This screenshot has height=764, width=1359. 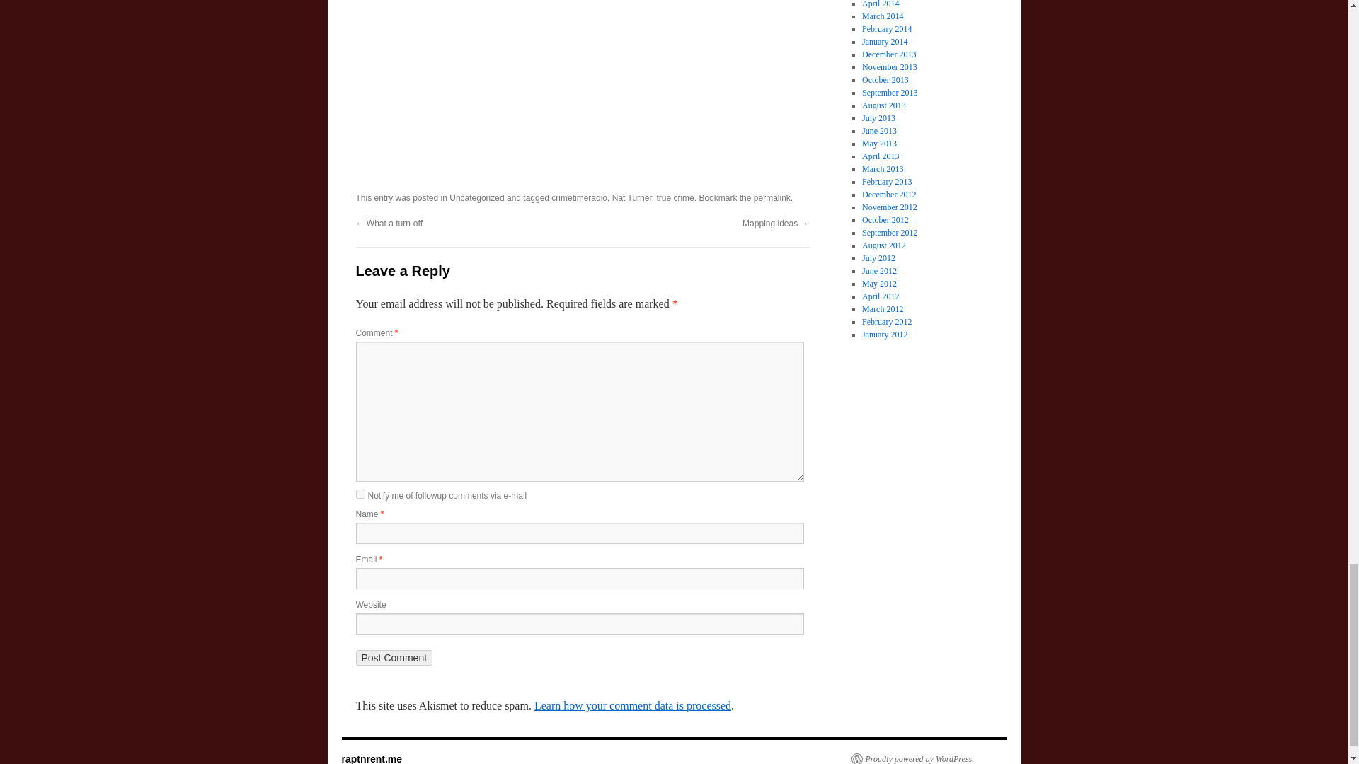 What do you see at coordinates (632, 198) in the screenshot?
I see `Nat Turner` at bounding box center [632, 198].